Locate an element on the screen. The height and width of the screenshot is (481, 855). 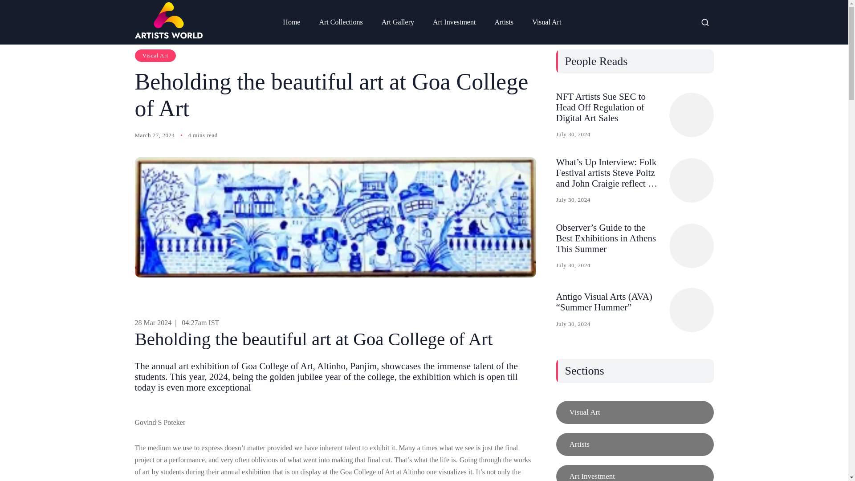
Art Gallery is located at coordinates (398, 22).